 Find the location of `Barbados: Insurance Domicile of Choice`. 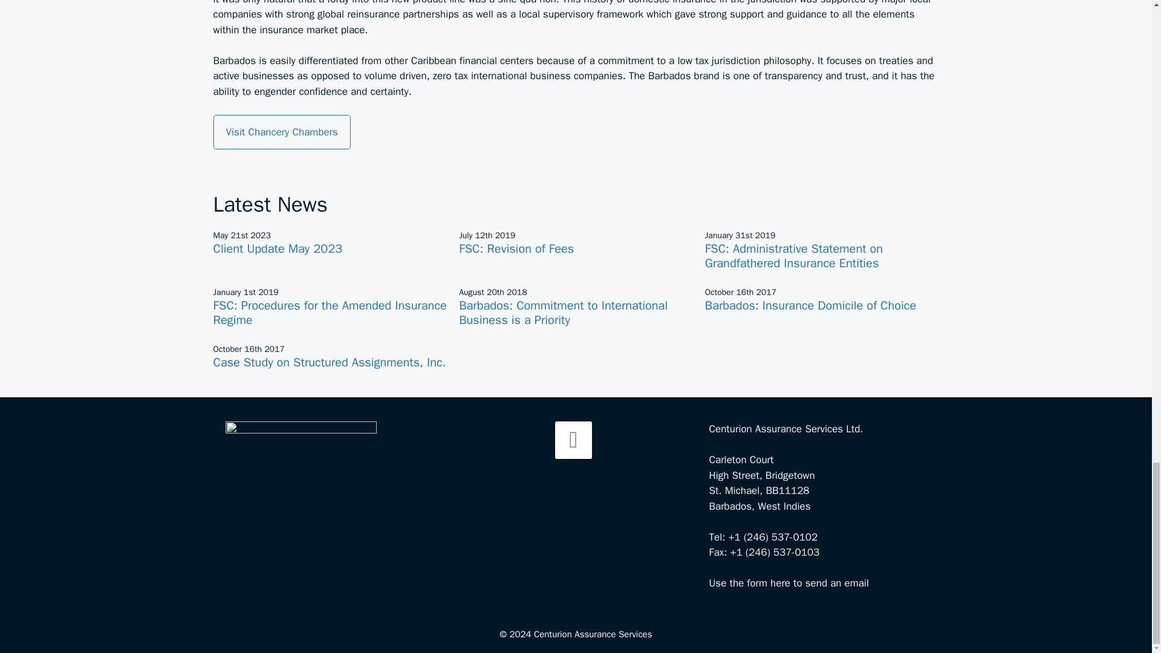

Barbados: Insurance Domicile of Choice is located at coordinates (810, 305).